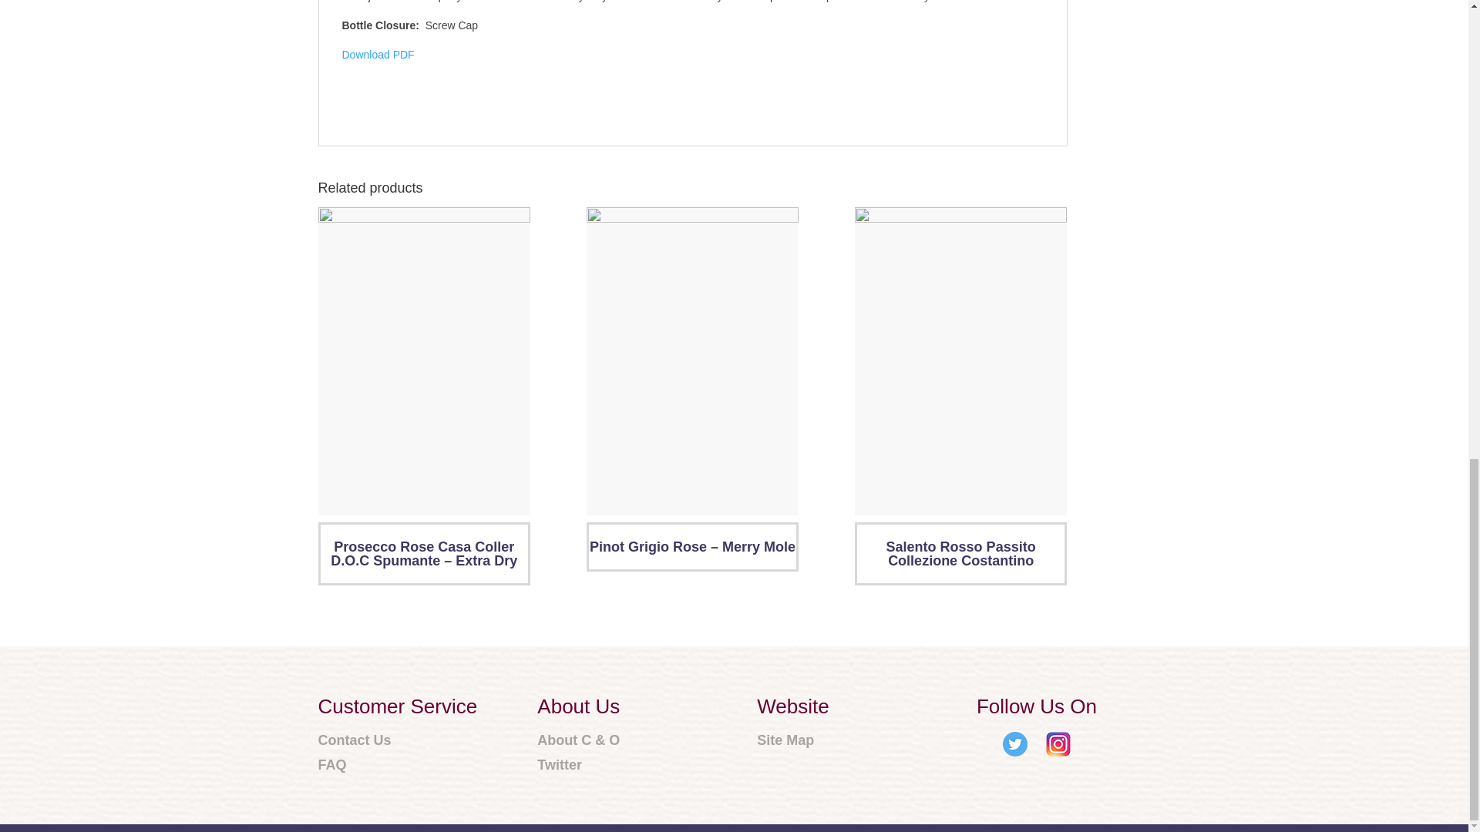 This screenshot has height=832, width=1480. What do you see at coordinates (397, 765) in the screenshot?
I see `FAQ` at bounding box center [397, 765].